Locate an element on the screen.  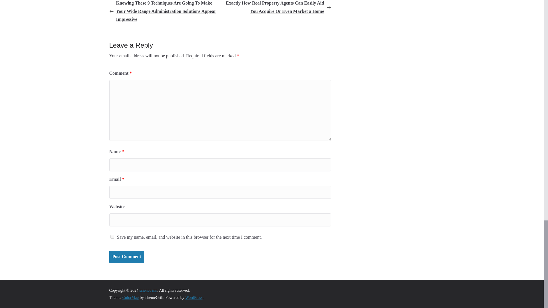
ColorMag is located at coordinates (131, 297).